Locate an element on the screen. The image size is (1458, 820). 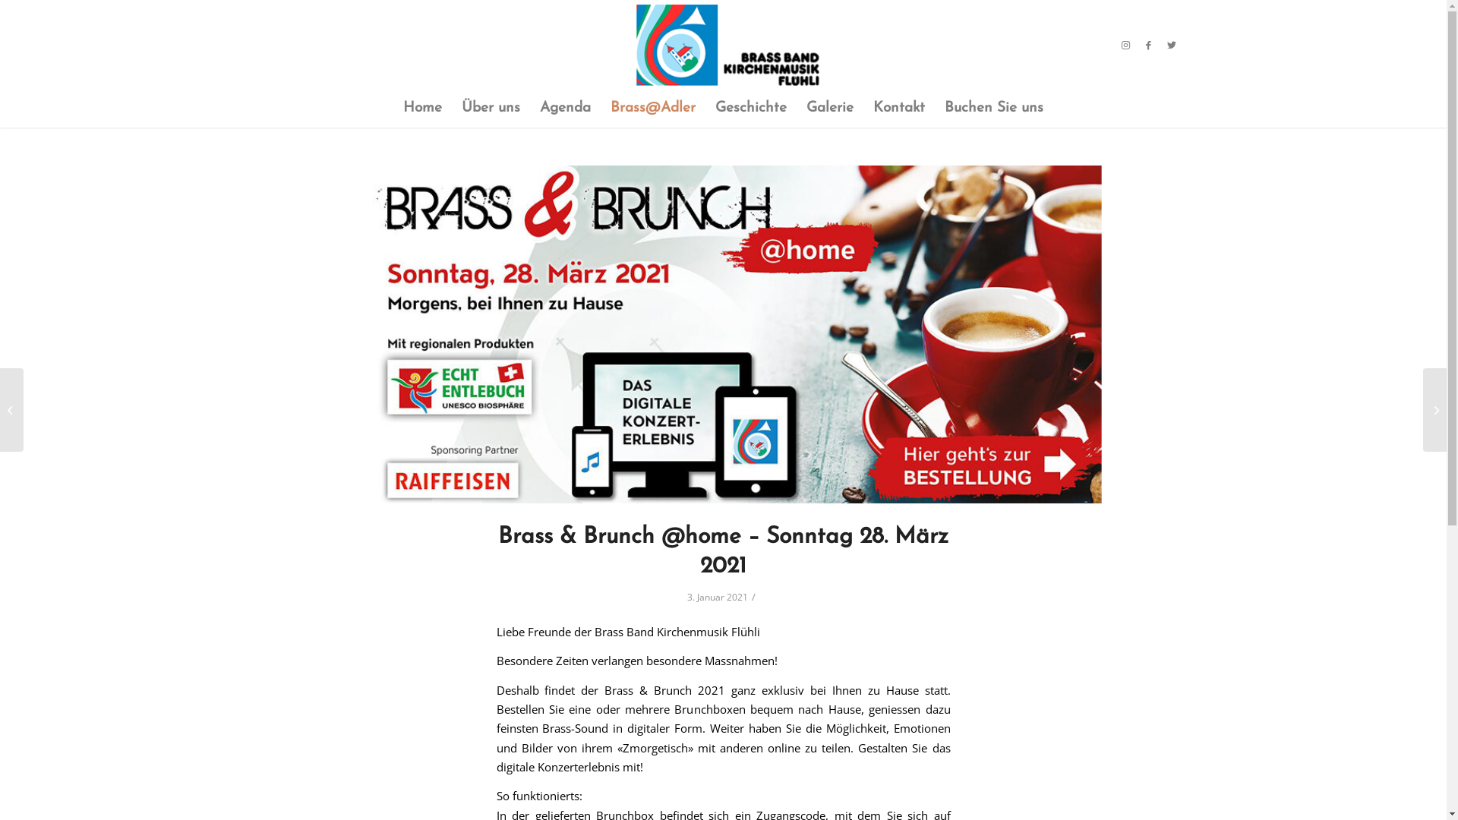
Buchen Sie uns is located at coordinates (994, 109).